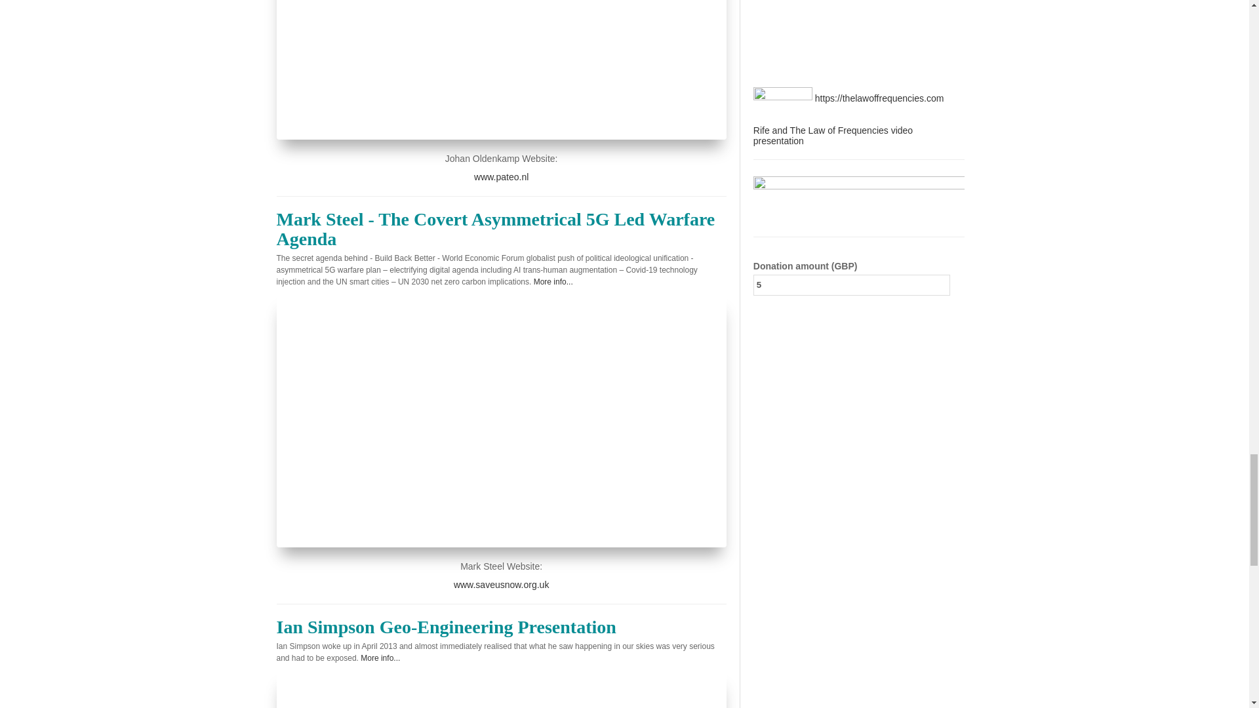  I want to click on More info..., so click(380, 658).